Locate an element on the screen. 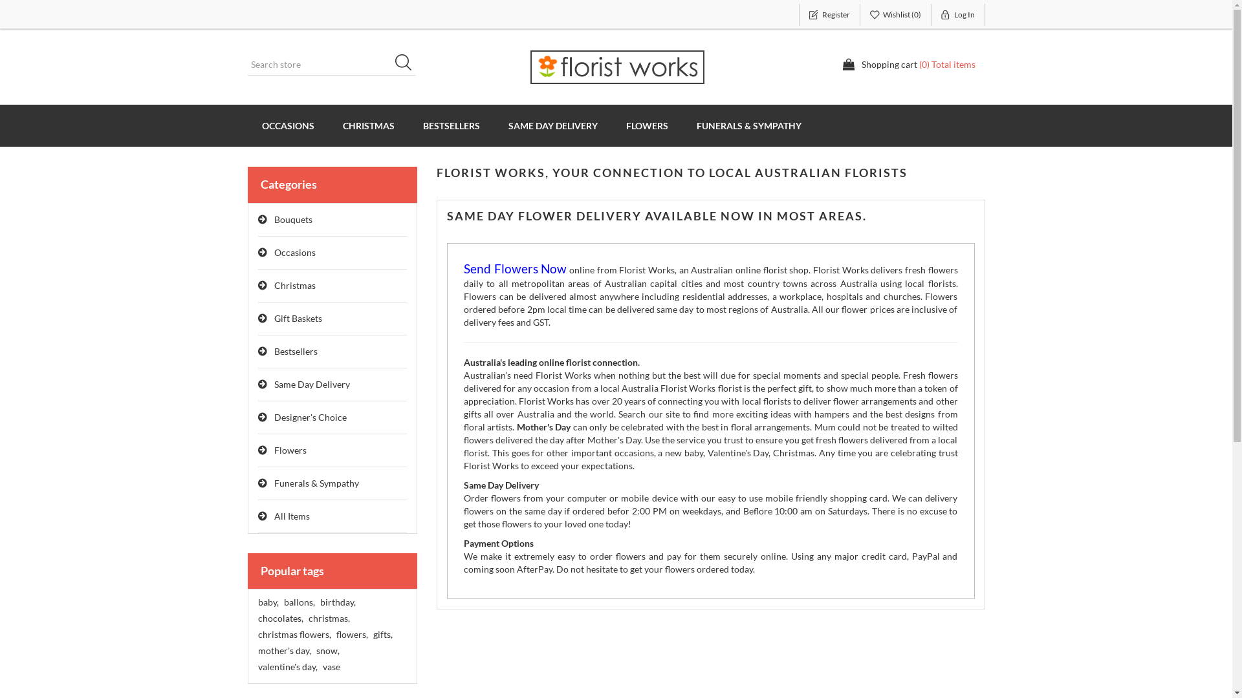  Register is located at coordinates (829, 15).